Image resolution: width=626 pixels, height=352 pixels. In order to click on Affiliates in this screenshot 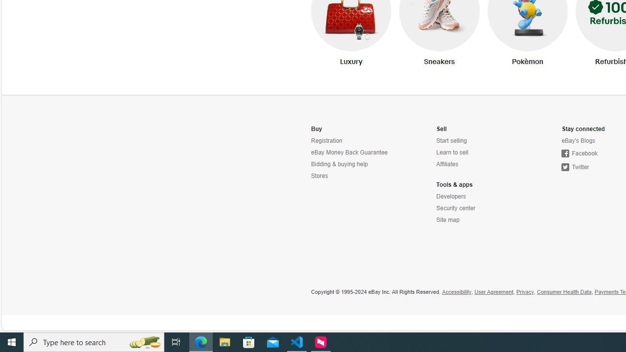, I will do `click(480, 164)`.